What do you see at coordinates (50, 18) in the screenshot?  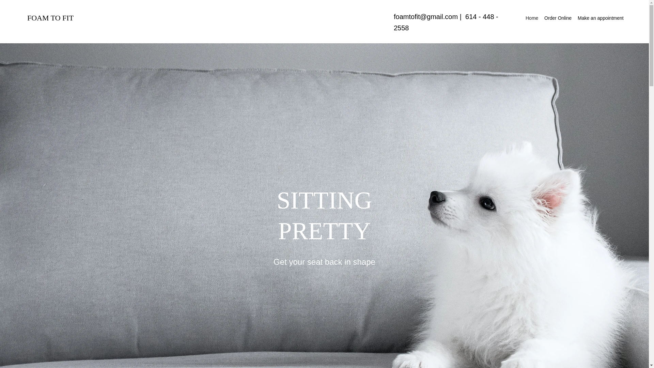 I see `FOAM TO FIT` at bounding box center [50, 18].